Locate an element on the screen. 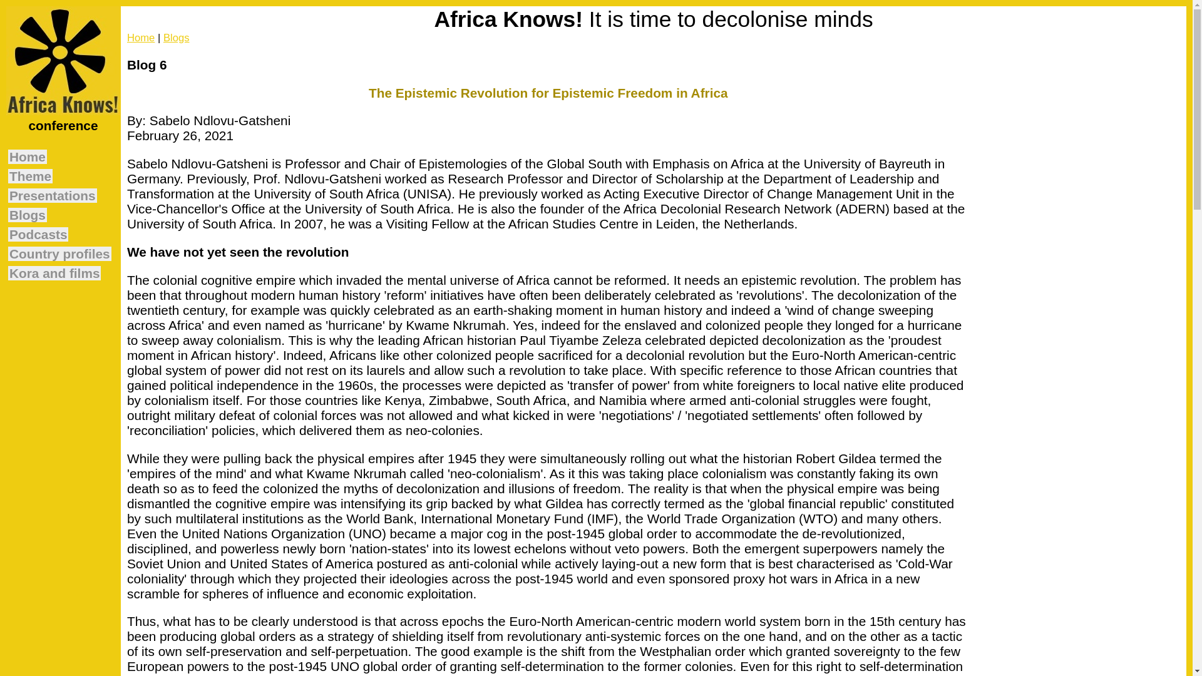  Theme is located at coordinates (30, 176).